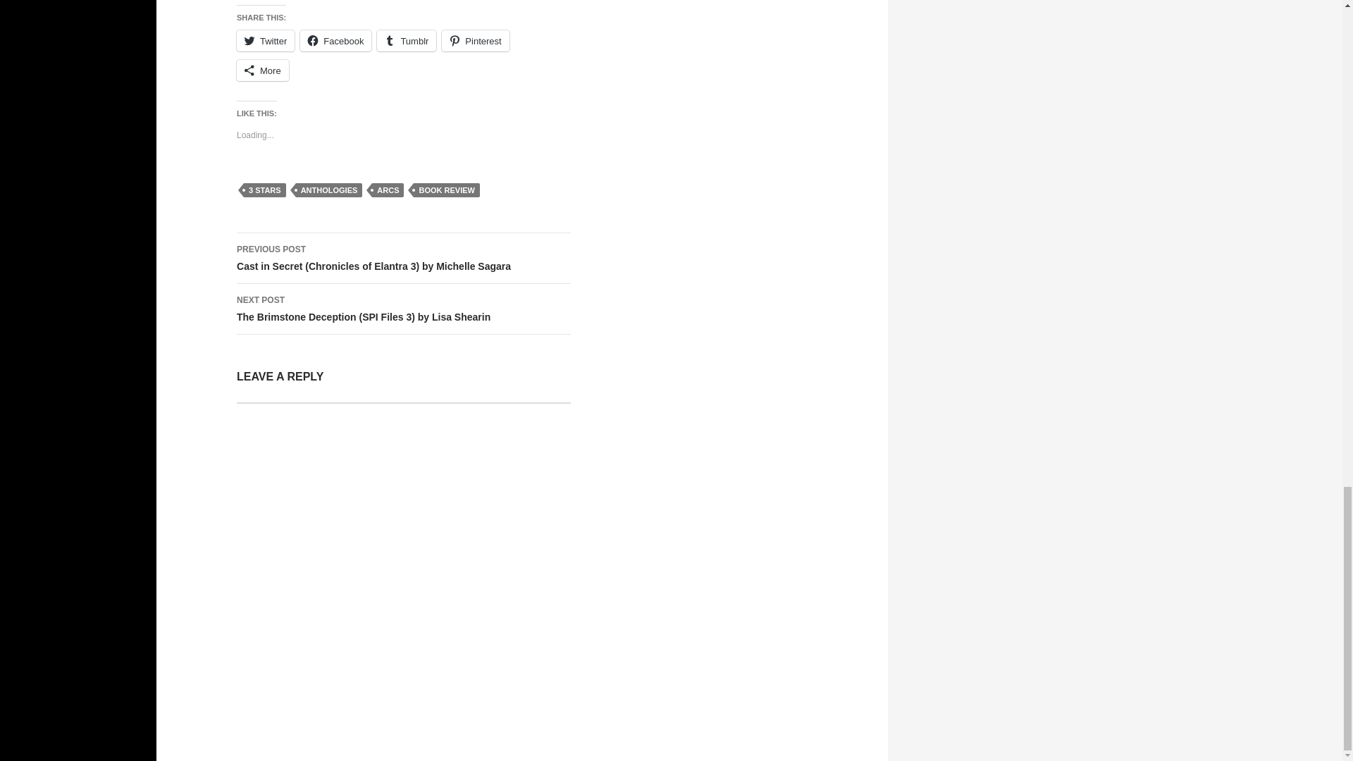 This screenshot has width=1353, height=761. I want to click on Tumblr, so click(406, 41).